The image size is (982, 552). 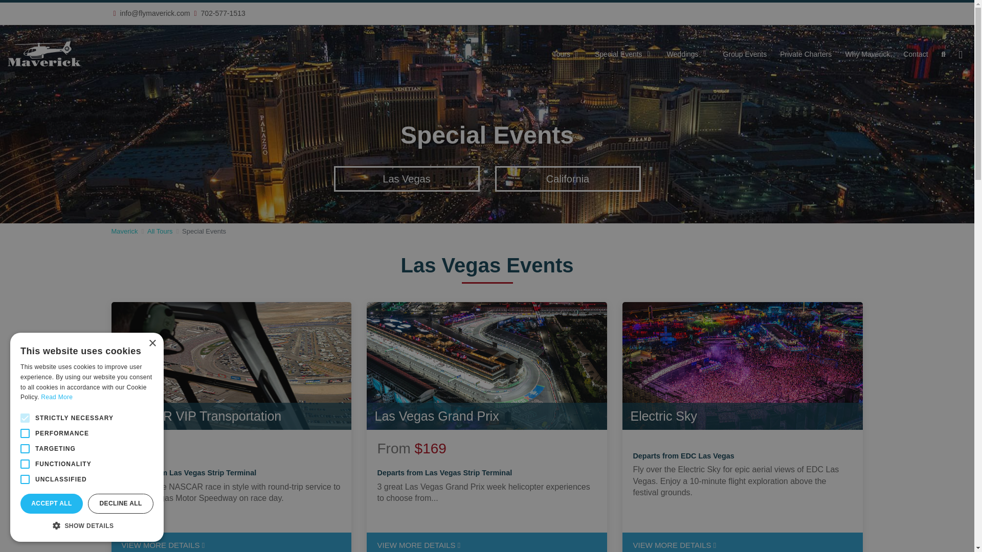 What do you see at coordinates (222, 13) in the screenshot?
I see `702-577-1513` at bounding box center [222, 13].